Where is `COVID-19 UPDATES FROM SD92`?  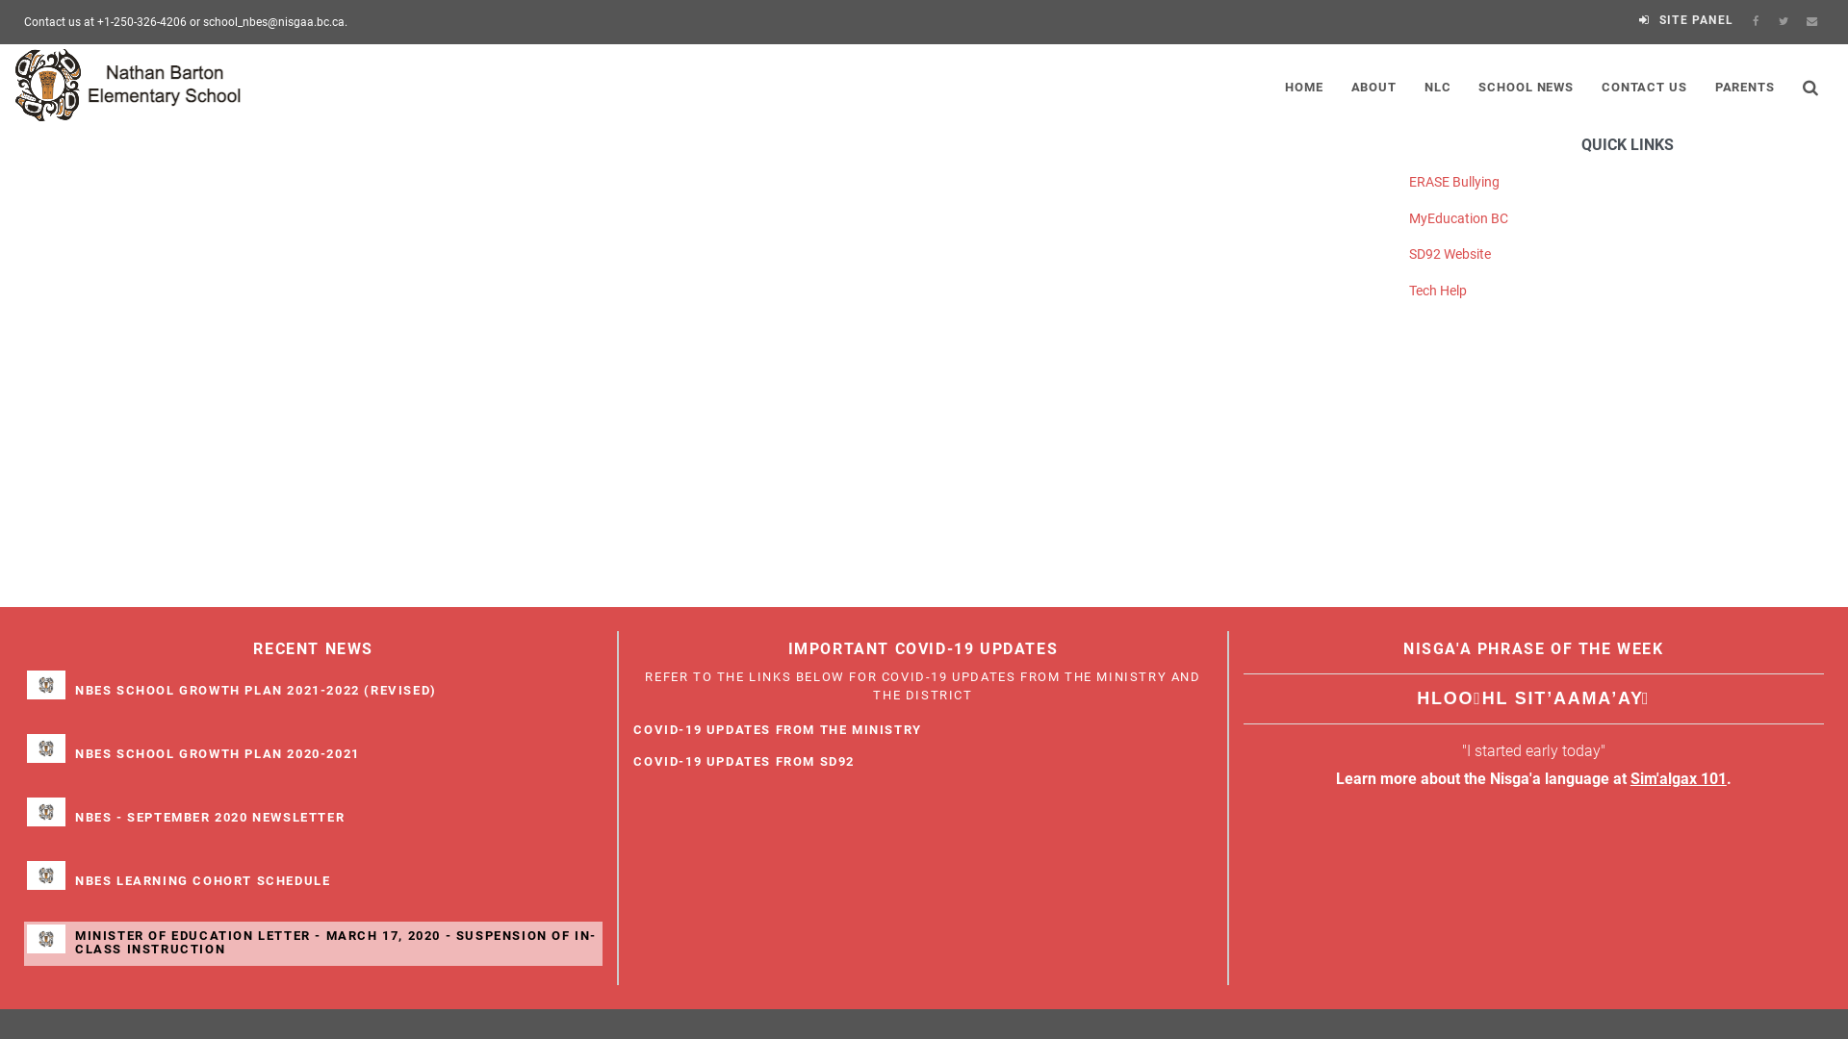 COVID-19 UPDATES FROM SD92 is located at coordinates (744, 762).